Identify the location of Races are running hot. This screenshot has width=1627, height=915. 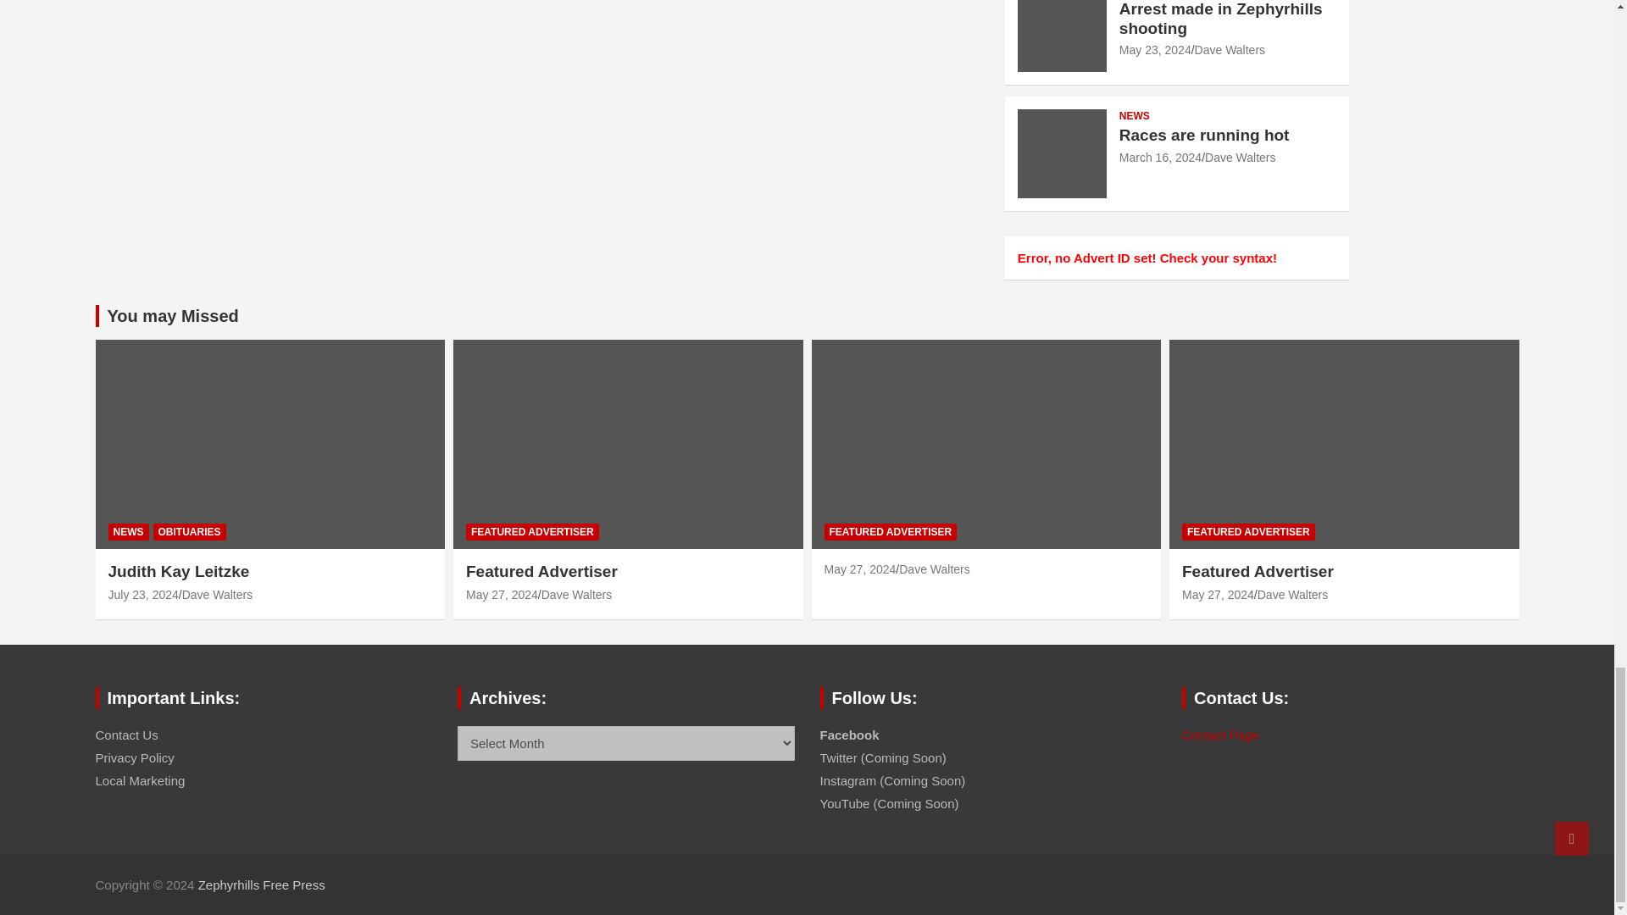
(1160, 158).